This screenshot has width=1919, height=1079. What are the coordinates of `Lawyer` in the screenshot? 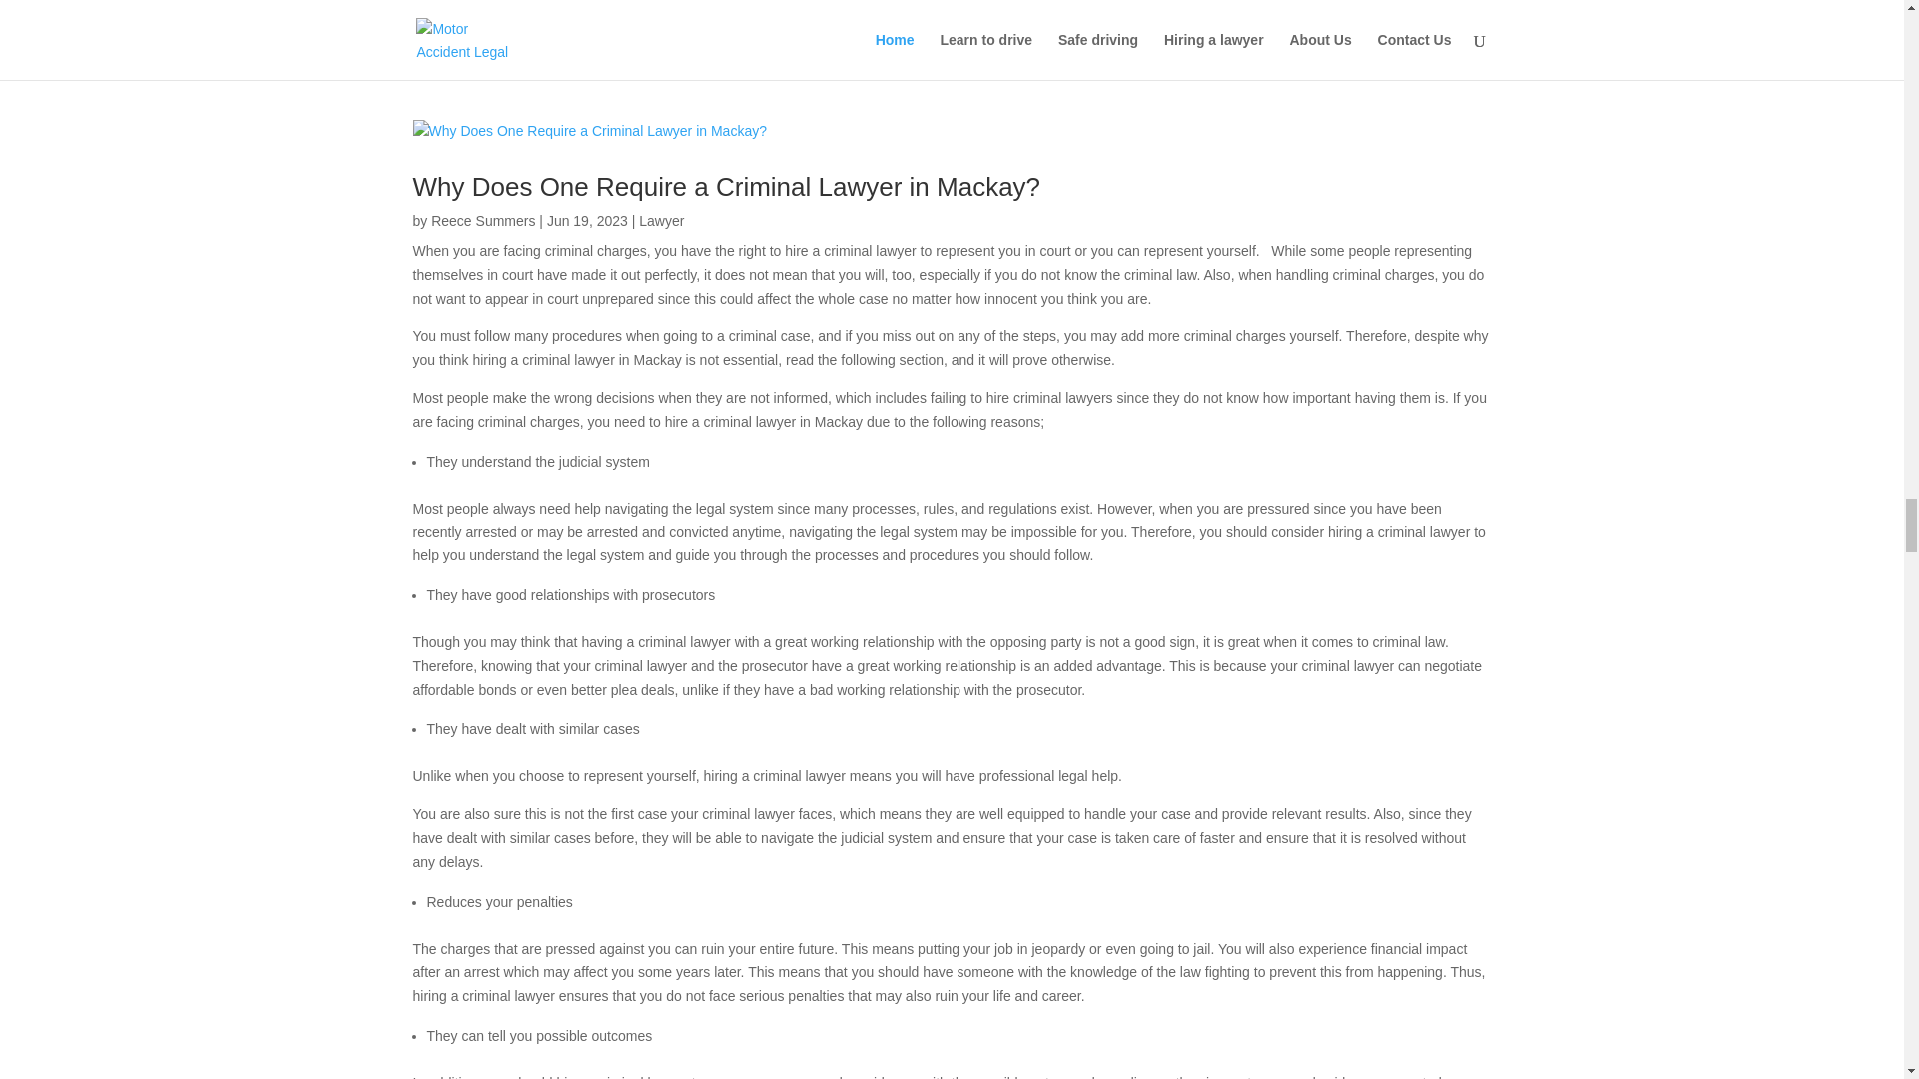 It's located at (661, 220).